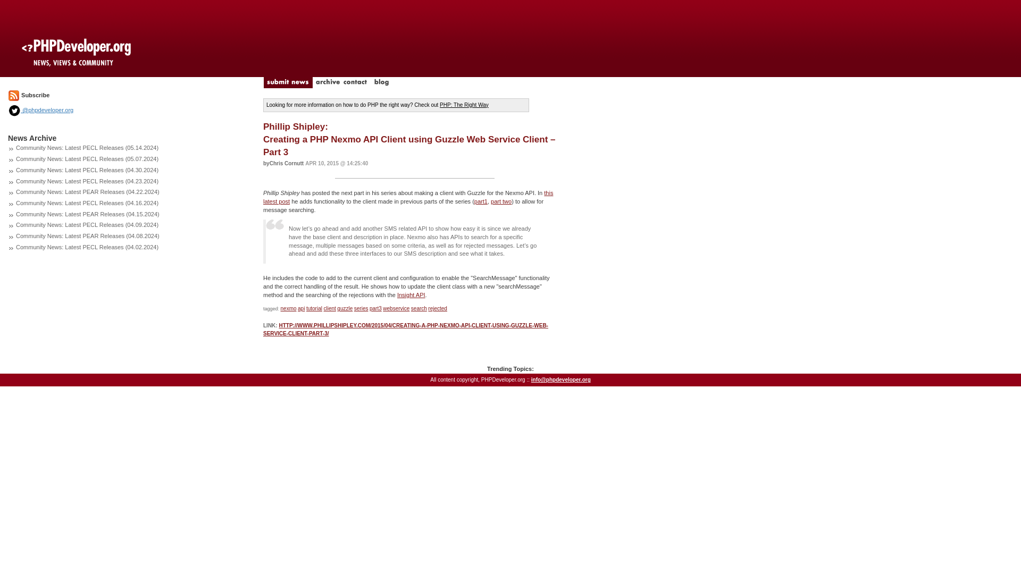 This screenshot has width=1021, height=574. I want to click on rejected, so click(437, 308).